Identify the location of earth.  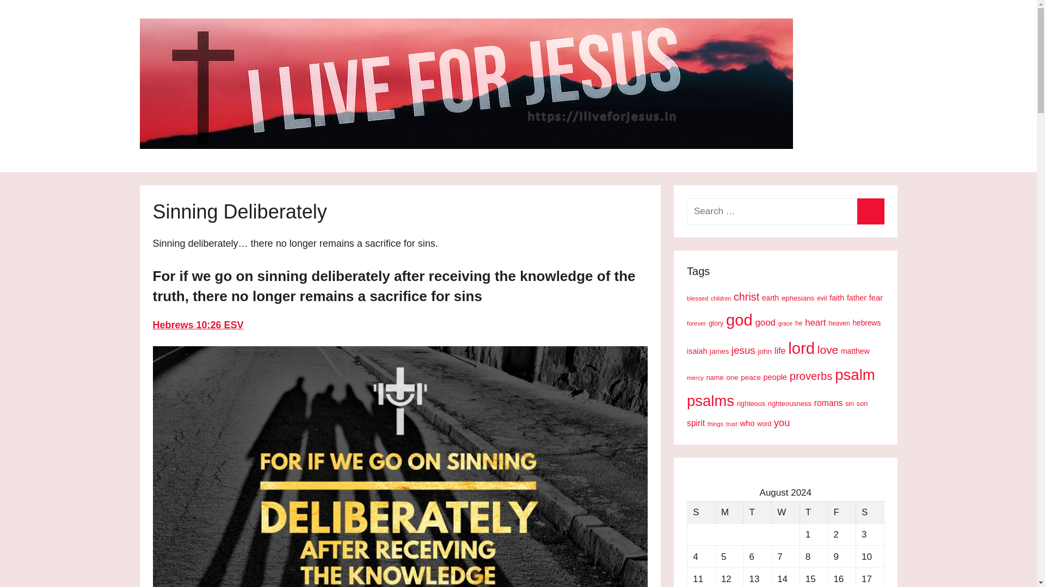
(770, 298).